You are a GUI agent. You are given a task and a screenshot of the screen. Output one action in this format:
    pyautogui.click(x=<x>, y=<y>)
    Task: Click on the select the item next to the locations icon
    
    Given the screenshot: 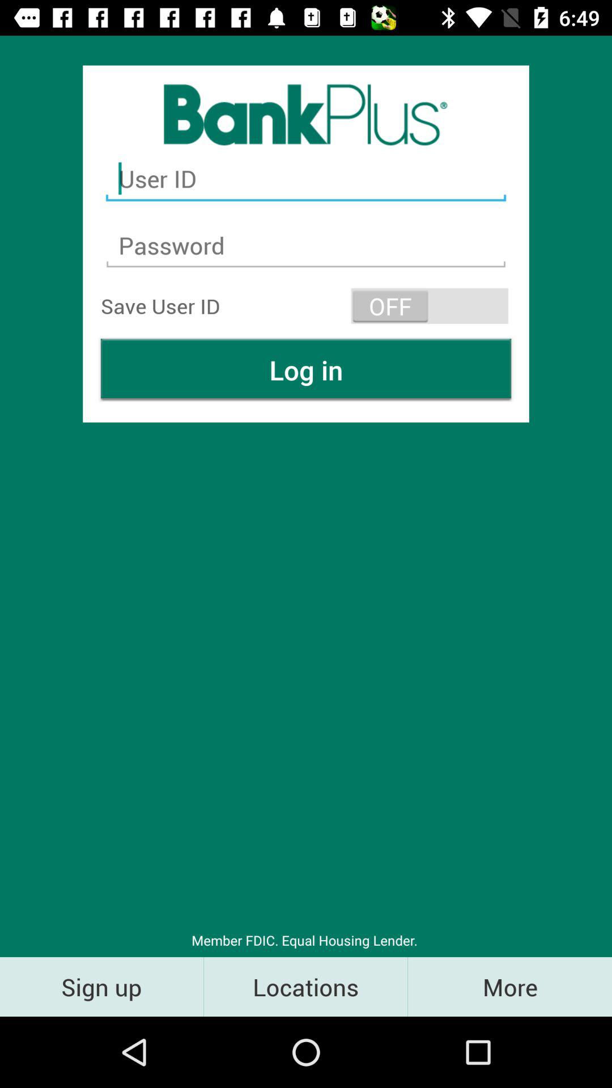 What is the action you would take?
    pyautogui.click(x=510, y=986)
    